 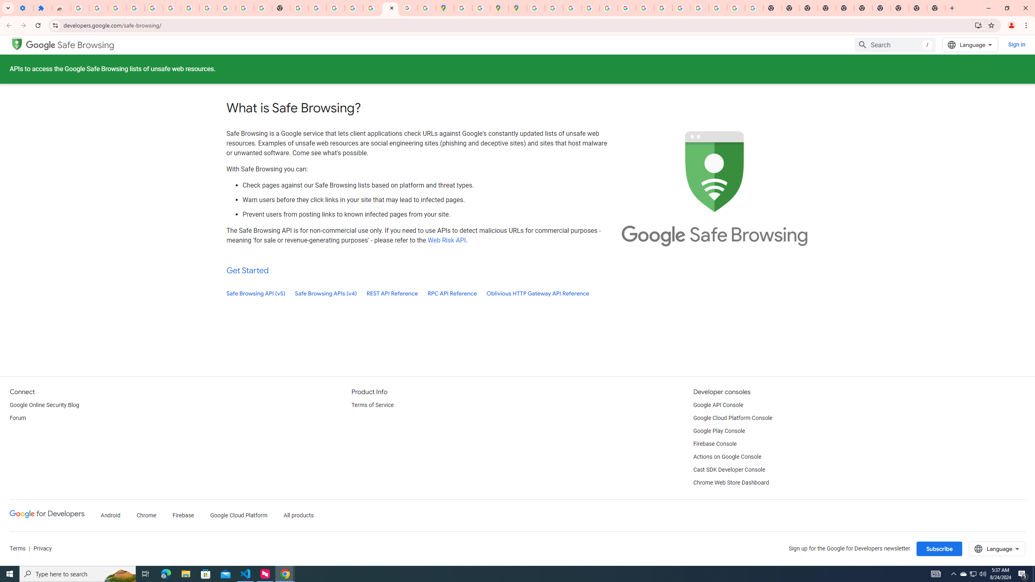 What do you see at coordinates (481, 8) in the screenshot?
I see `Safety in Our Products - Google Safety Center` at bounding box center [481, 8].